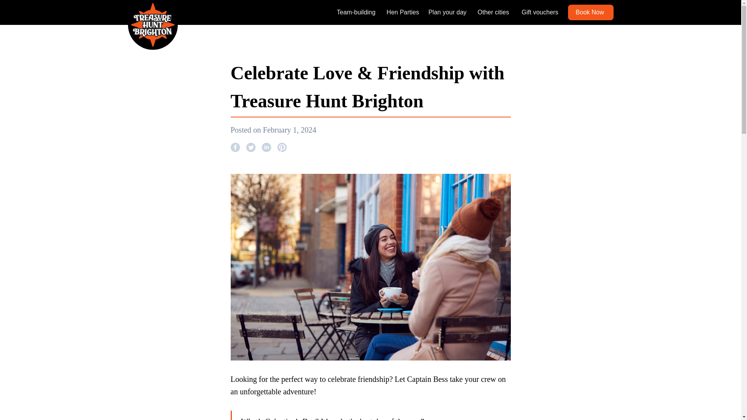  What do you see at coordinates (447, 12) in the screenshot?
I see `Plan your day` at bounding box center [447, 12].